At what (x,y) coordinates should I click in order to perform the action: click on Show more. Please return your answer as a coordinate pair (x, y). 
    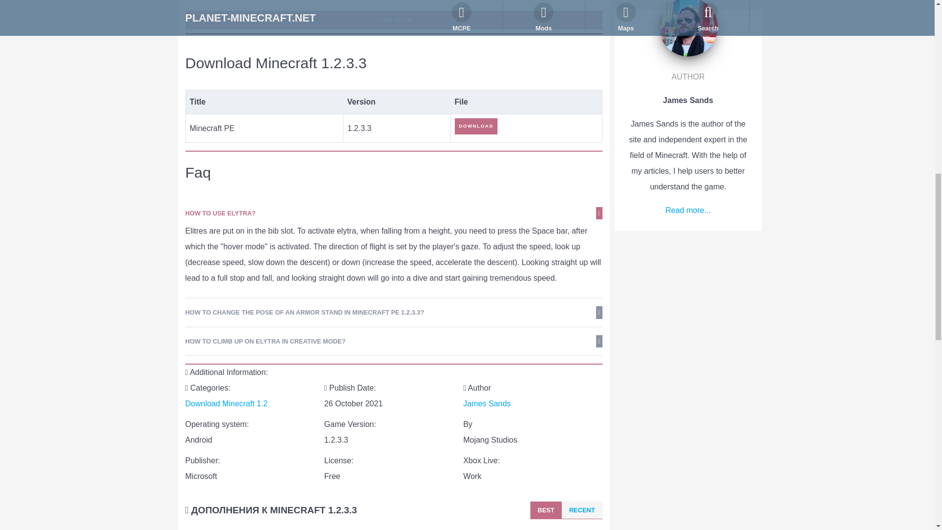
    Looking at the image, I should click on (394, 20).